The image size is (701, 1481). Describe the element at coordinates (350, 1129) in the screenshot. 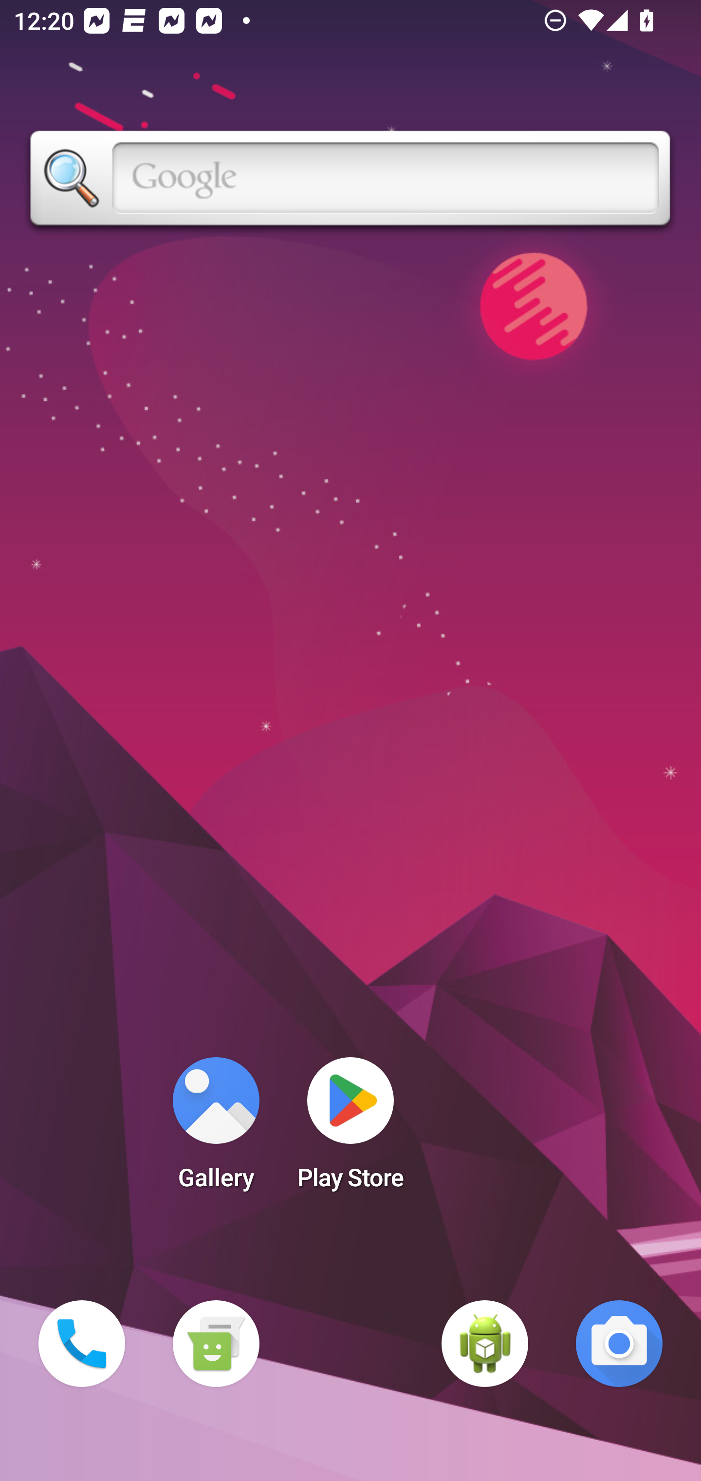

I see `Play Store` at that location.